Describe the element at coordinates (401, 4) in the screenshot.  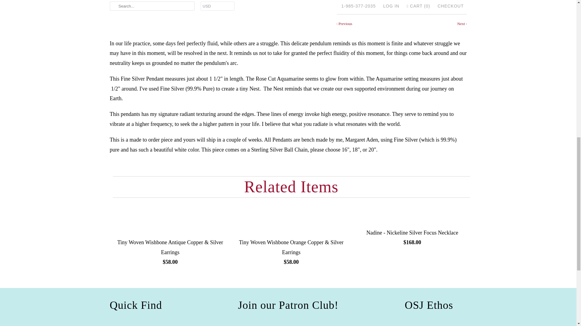
I see `Share this on Pinterest` at that location.